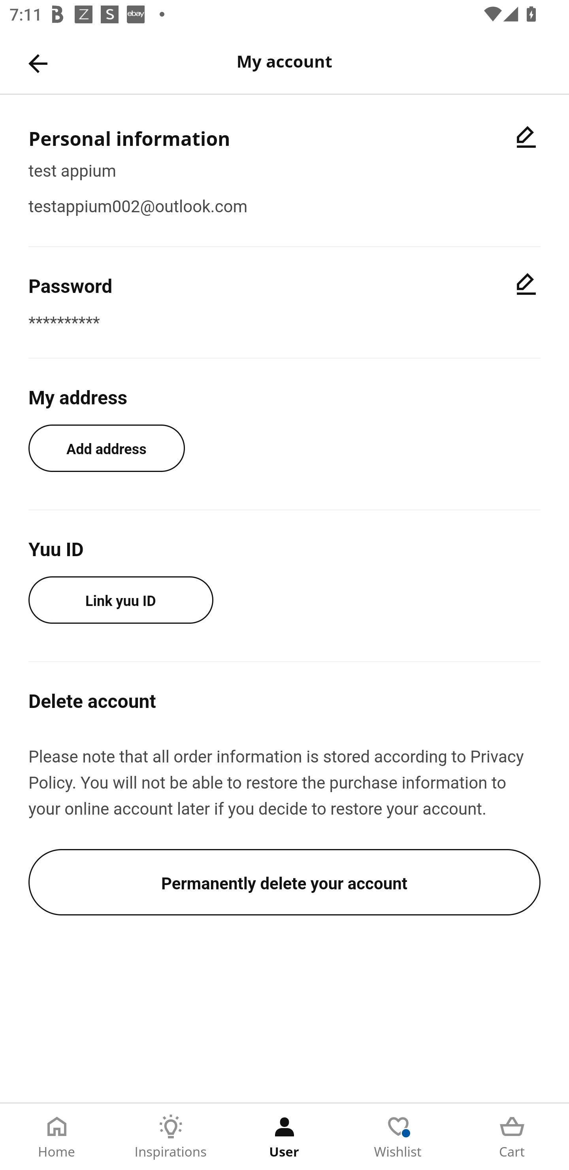 The image size is (569, 1170). Describe the element at coordinates (284, 1137) in the screenshot. I see `User
Tab 3 of 5` at that location.